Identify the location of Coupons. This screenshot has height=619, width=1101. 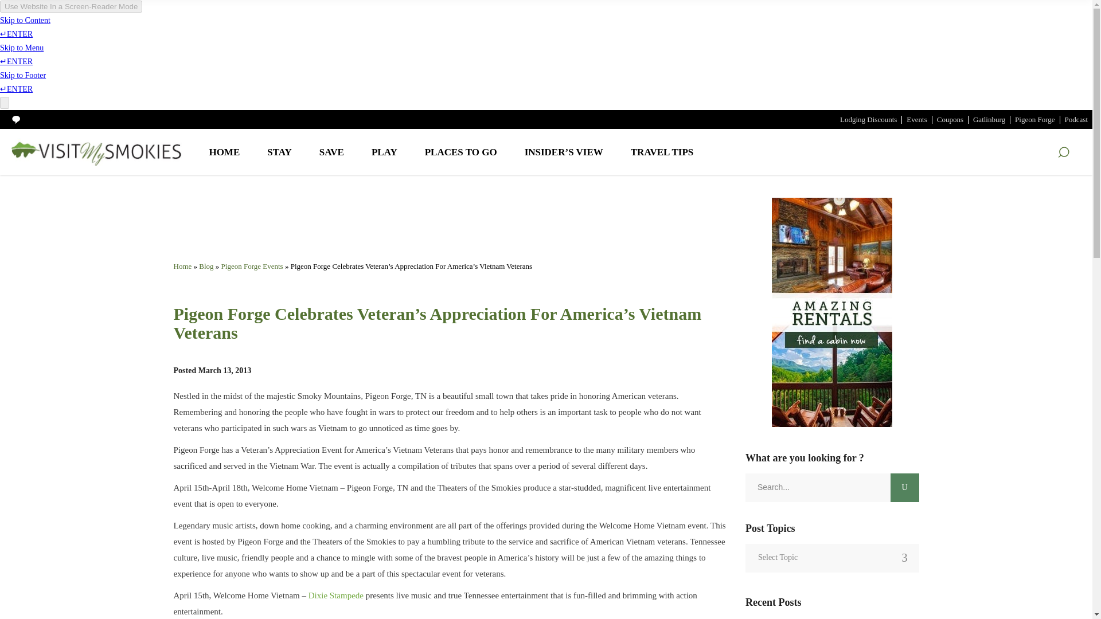
(950, 118).